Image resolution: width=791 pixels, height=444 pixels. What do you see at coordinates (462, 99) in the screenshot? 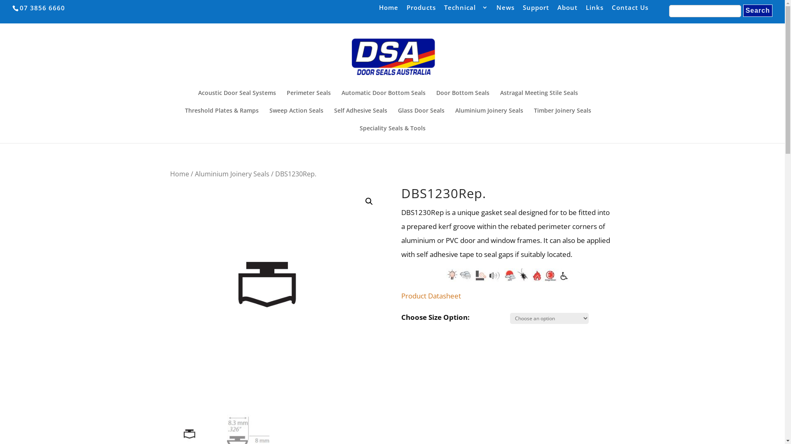
I see `Door Bottom Seals` at bounding box center [462, 99].